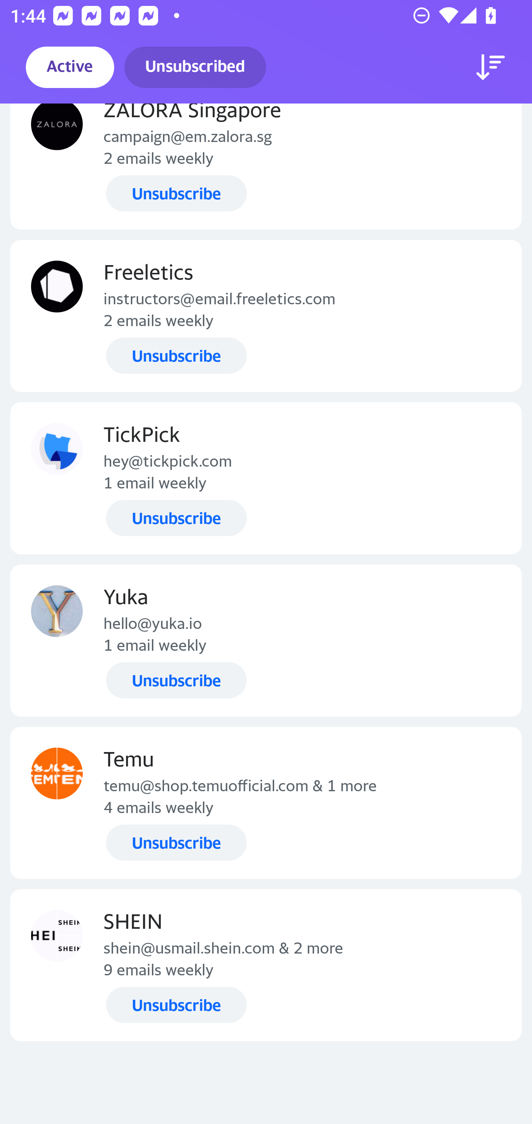 The height and width of the screenshot is (1124, 532). Describe the element at coordinates (176, 843) in the screenshot. I see `Unsubscribe` at that location.